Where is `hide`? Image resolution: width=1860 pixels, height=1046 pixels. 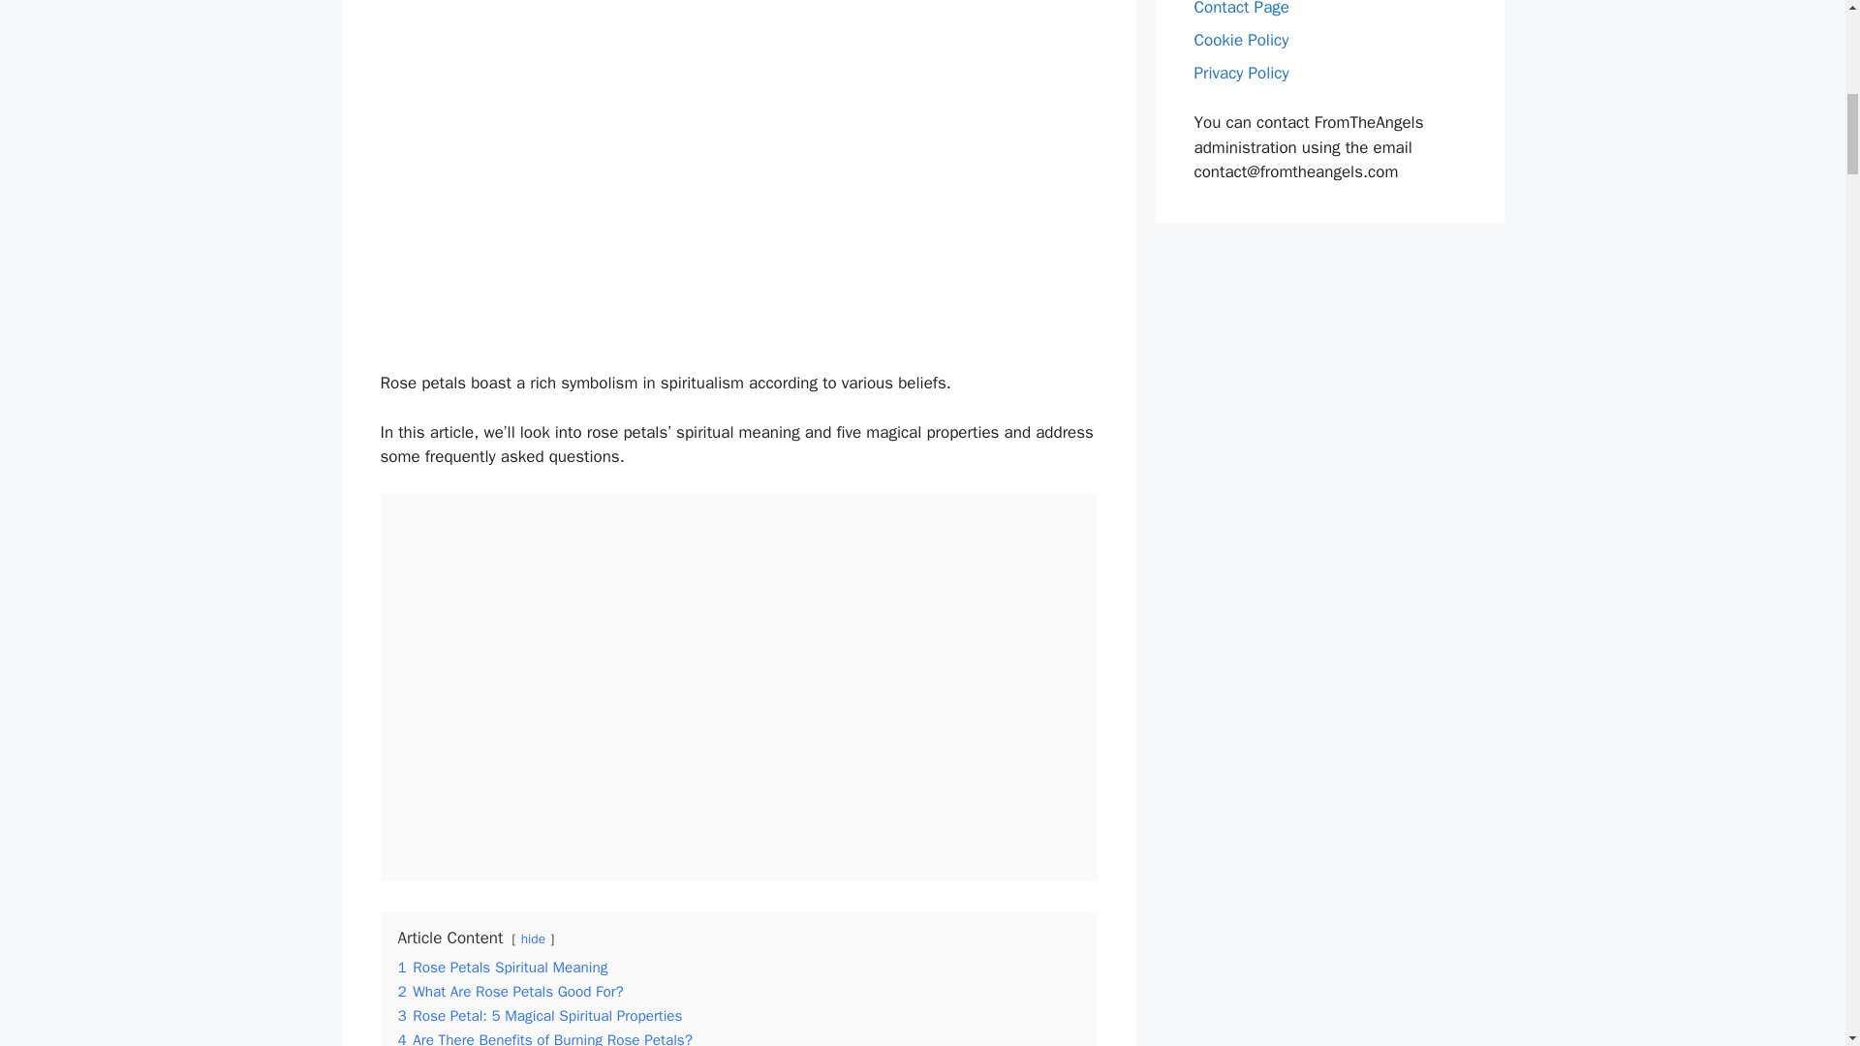 hide is located at coordinates (533, 939).